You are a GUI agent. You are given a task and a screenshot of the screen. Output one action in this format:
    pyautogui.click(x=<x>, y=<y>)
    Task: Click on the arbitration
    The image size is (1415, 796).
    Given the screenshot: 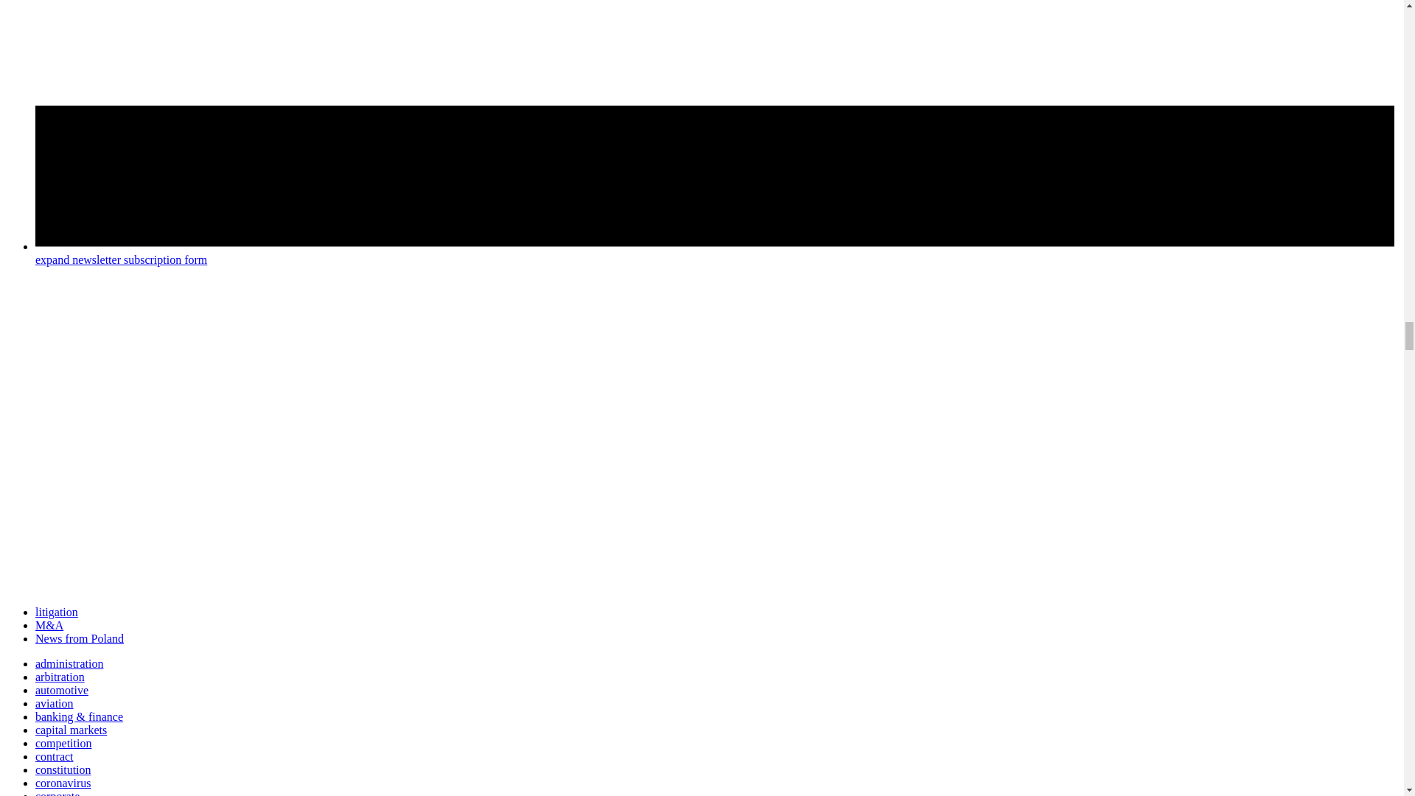 What is the action you would take?
    pyautogui.click(x=60, y=677)
    